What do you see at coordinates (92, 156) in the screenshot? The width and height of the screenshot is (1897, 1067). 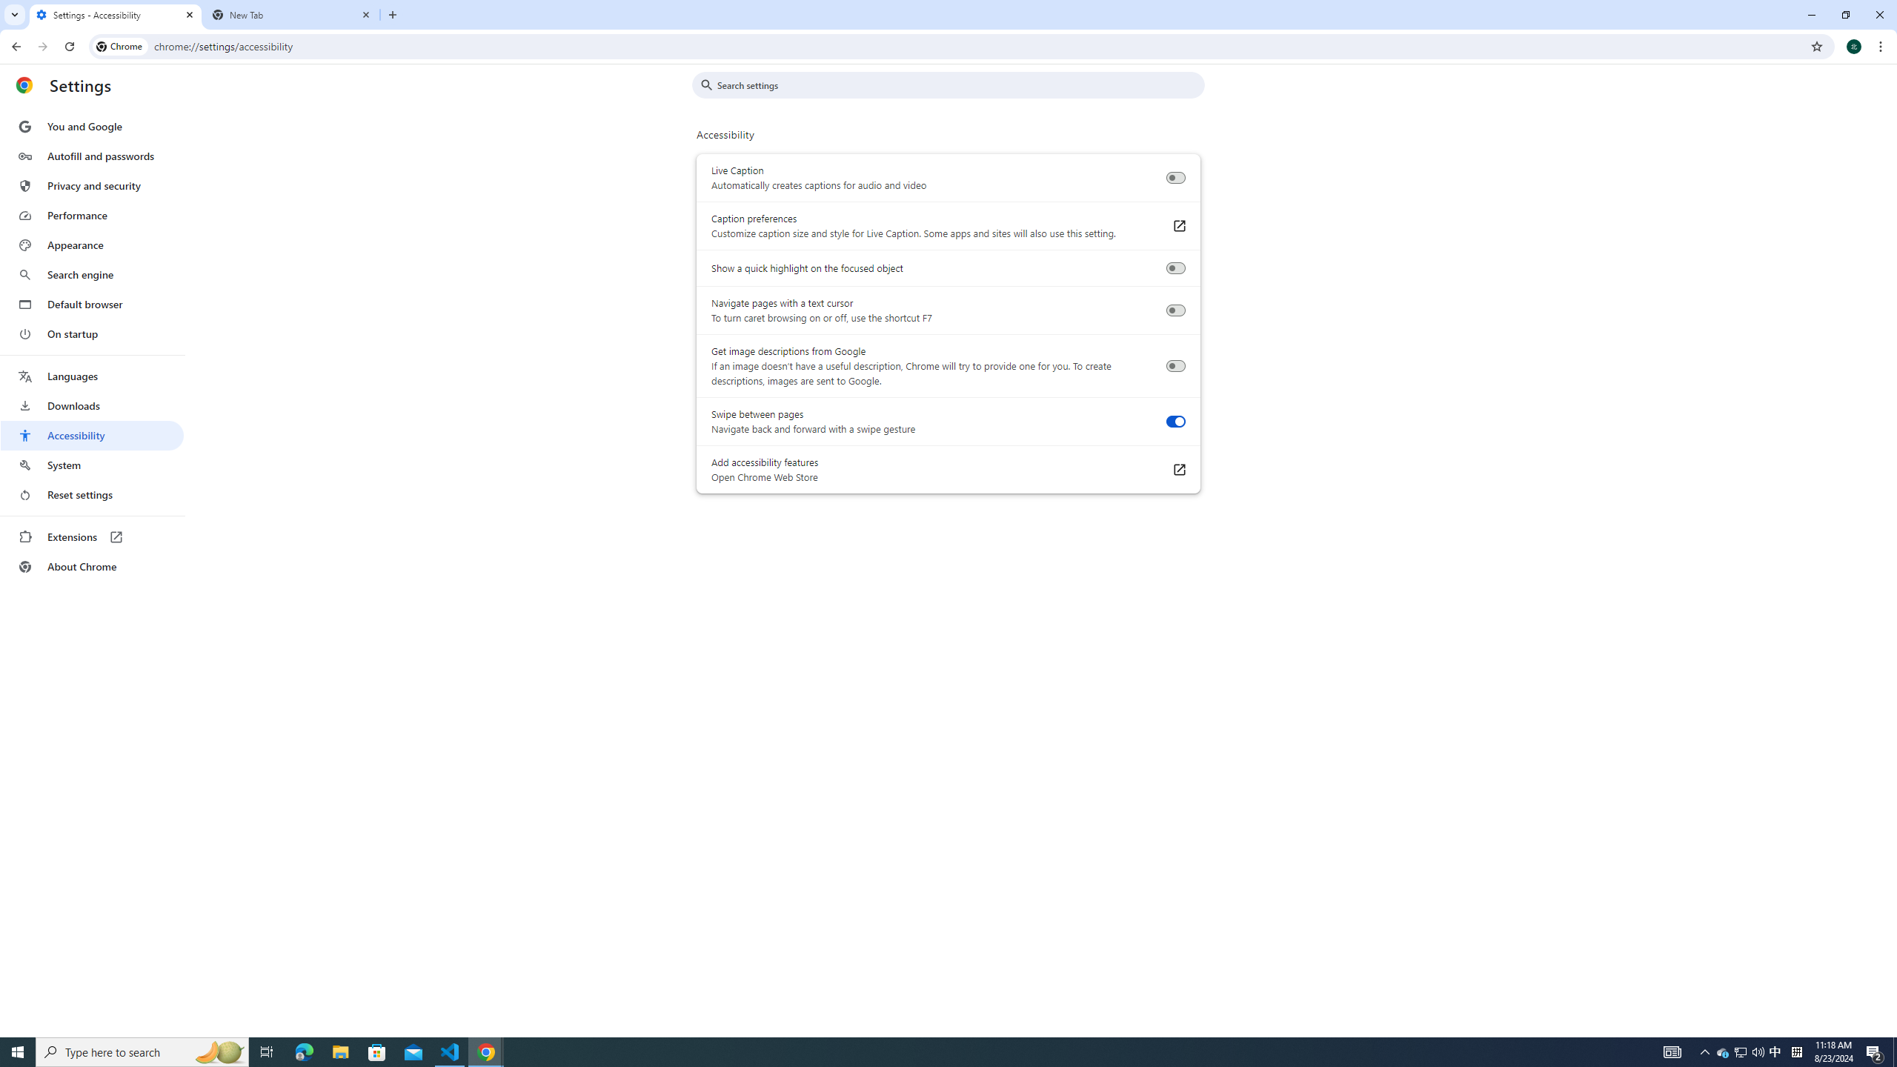 I see `Autofill and passwords` at bounding box center [92, 156].